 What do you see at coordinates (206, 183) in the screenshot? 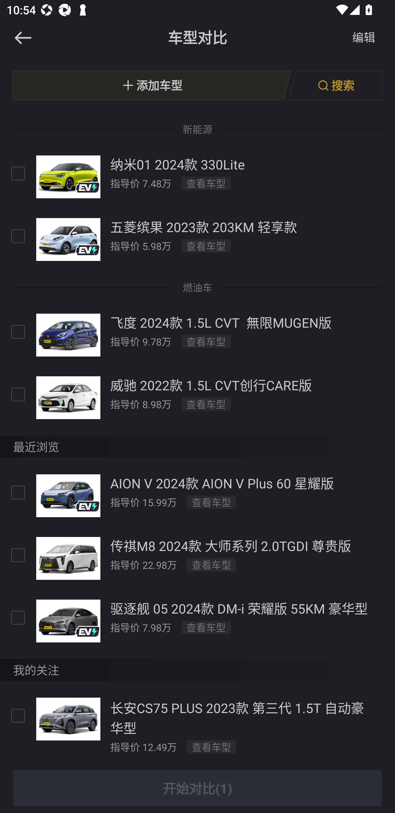
I see `查看车型` at bounding box center [206, 183].